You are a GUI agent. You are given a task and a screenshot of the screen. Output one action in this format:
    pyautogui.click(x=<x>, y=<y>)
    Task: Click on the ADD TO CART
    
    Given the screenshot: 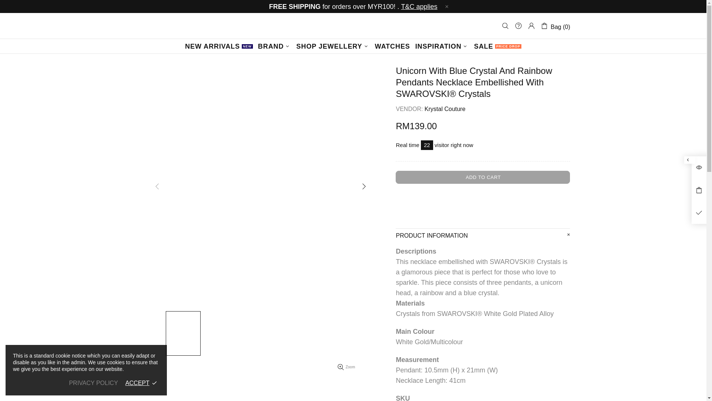 What is the action you would take?
    pyautogui.click(x=483, y=177)
    